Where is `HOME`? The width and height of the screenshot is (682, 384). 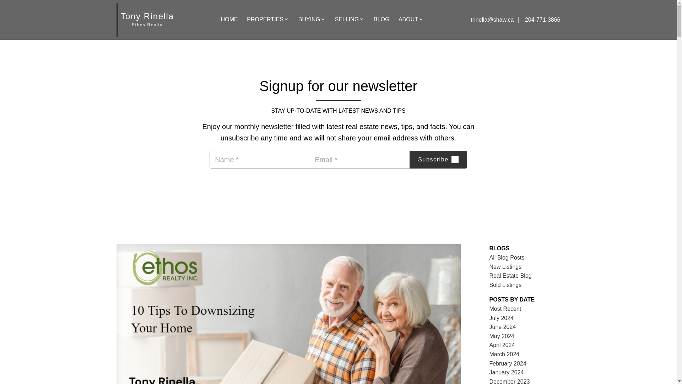 HOME is located at coordinates (229, 20).